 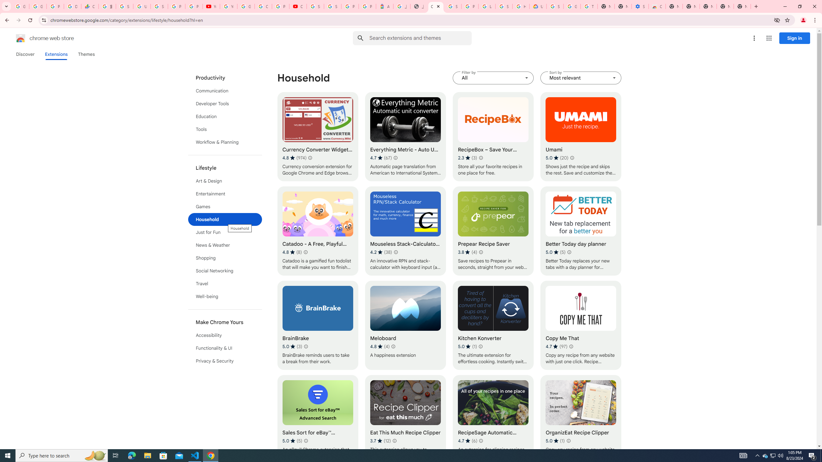 I want to click on Content Creator Programs & Opportunities - YouTube Creators, so click(x=298, y=6).